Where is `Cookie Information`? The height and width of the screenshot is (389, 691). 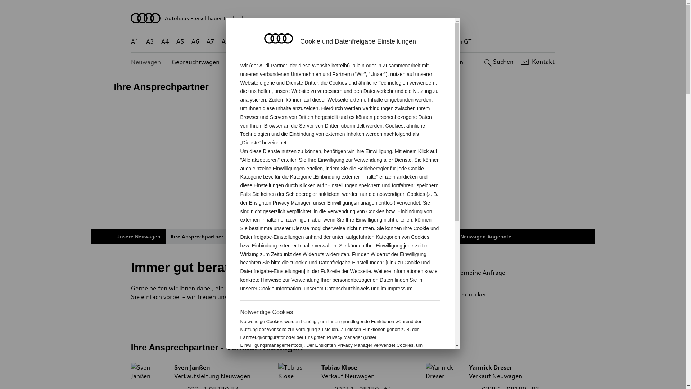
Cookie Information is located at coordinates (402, 369).